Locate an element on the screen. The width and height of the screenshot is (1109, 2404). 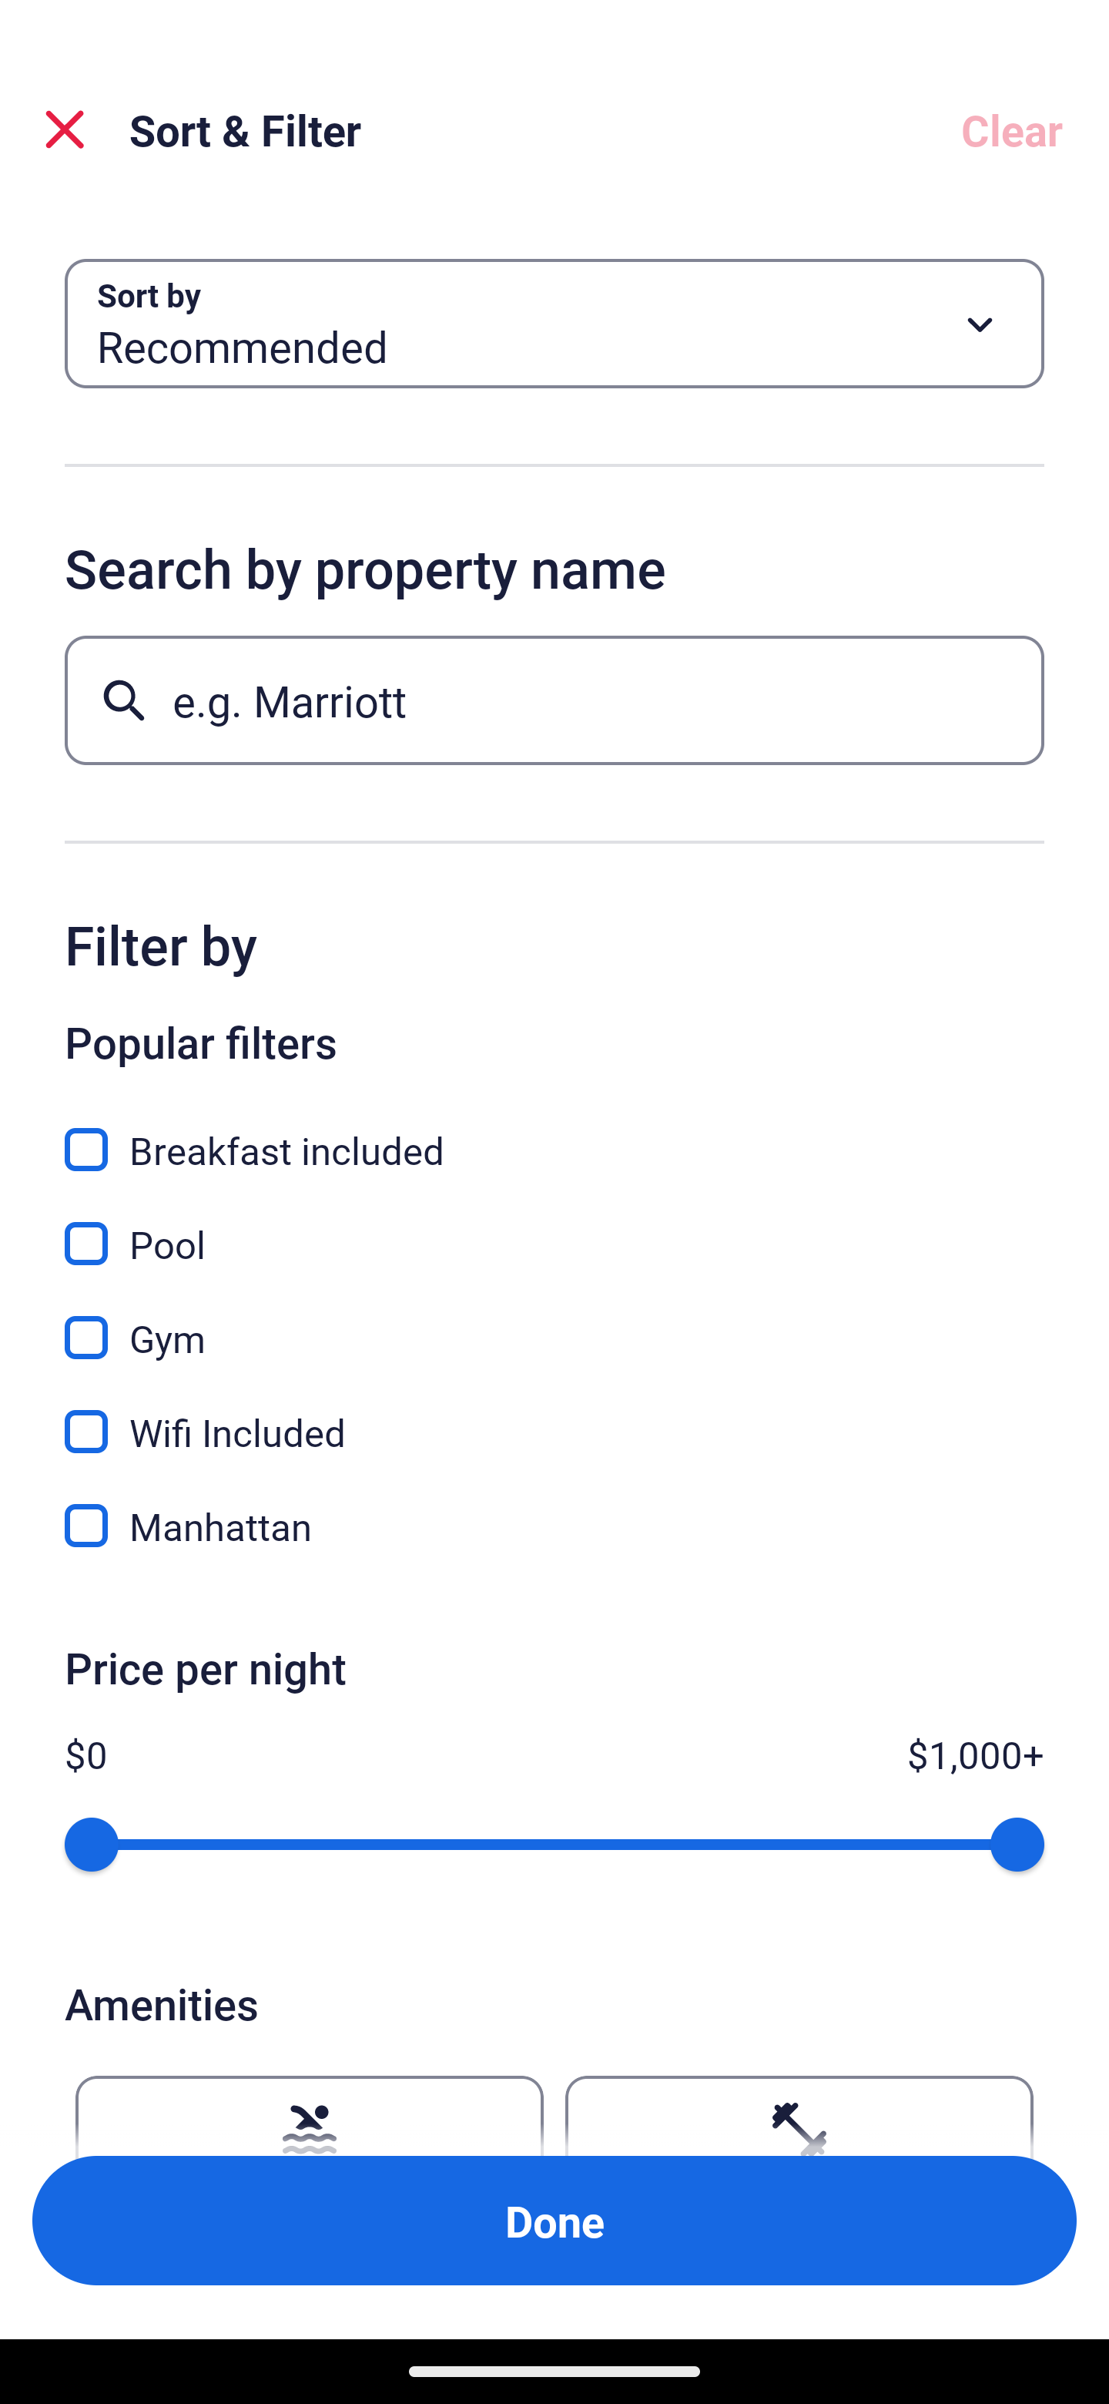
e.g. Marriott Button is located at coordinates (554, 700).